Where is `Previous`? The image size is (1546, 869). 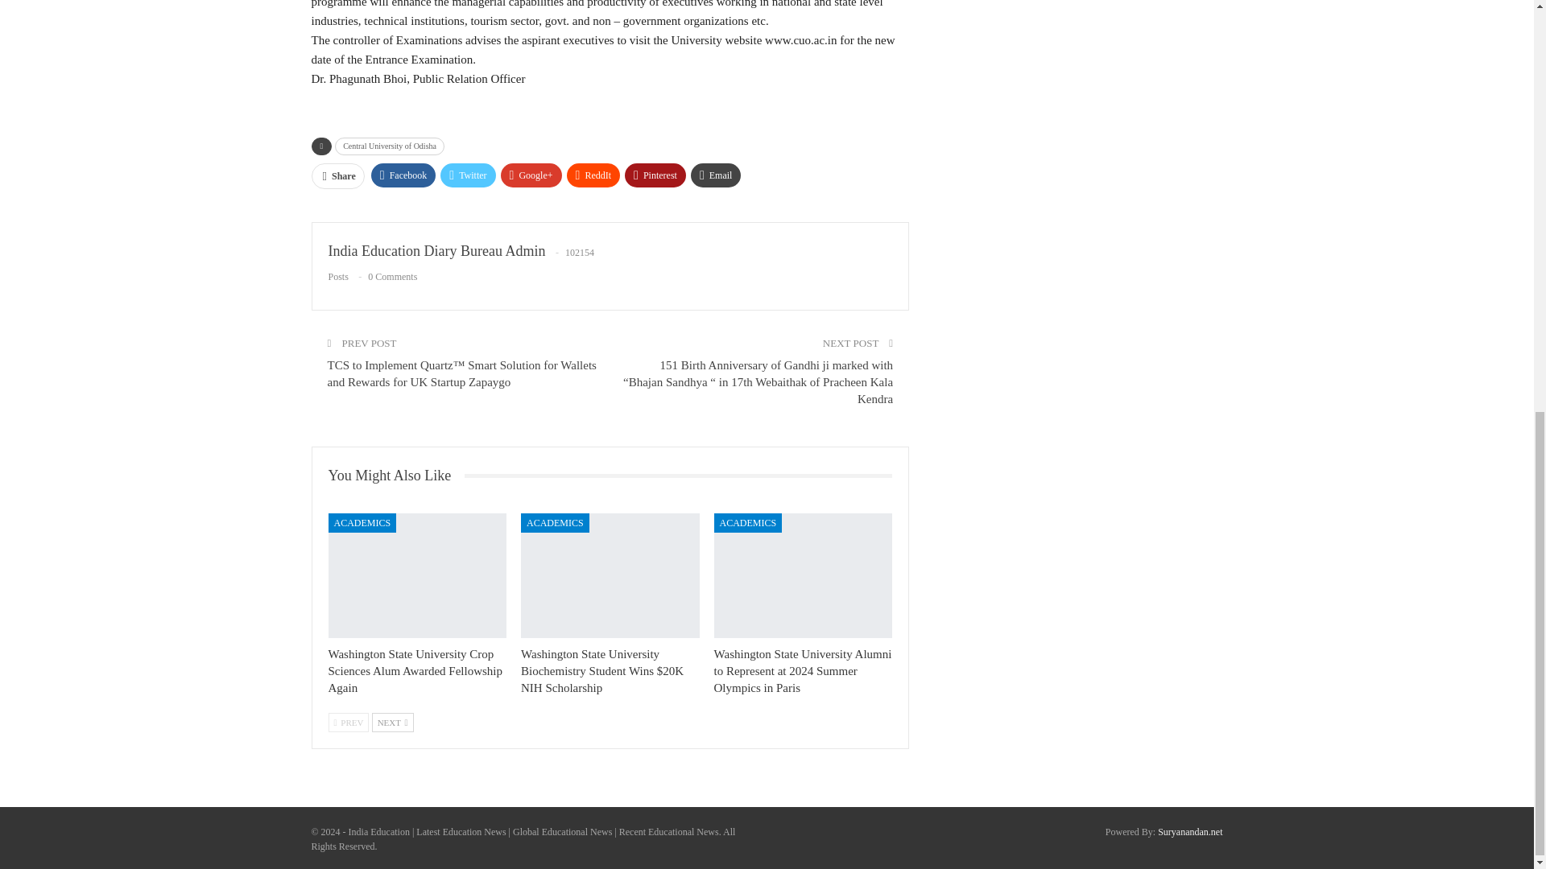
Previous is located at coordinates (348, 723).